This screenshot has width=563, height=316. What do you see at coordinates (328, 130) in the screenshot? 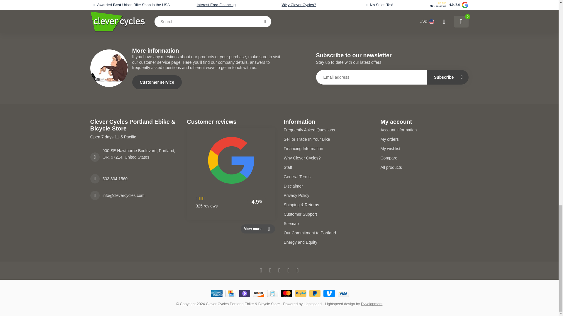
I see `Frequently Asked Questions` at bounding box center [328, 130].